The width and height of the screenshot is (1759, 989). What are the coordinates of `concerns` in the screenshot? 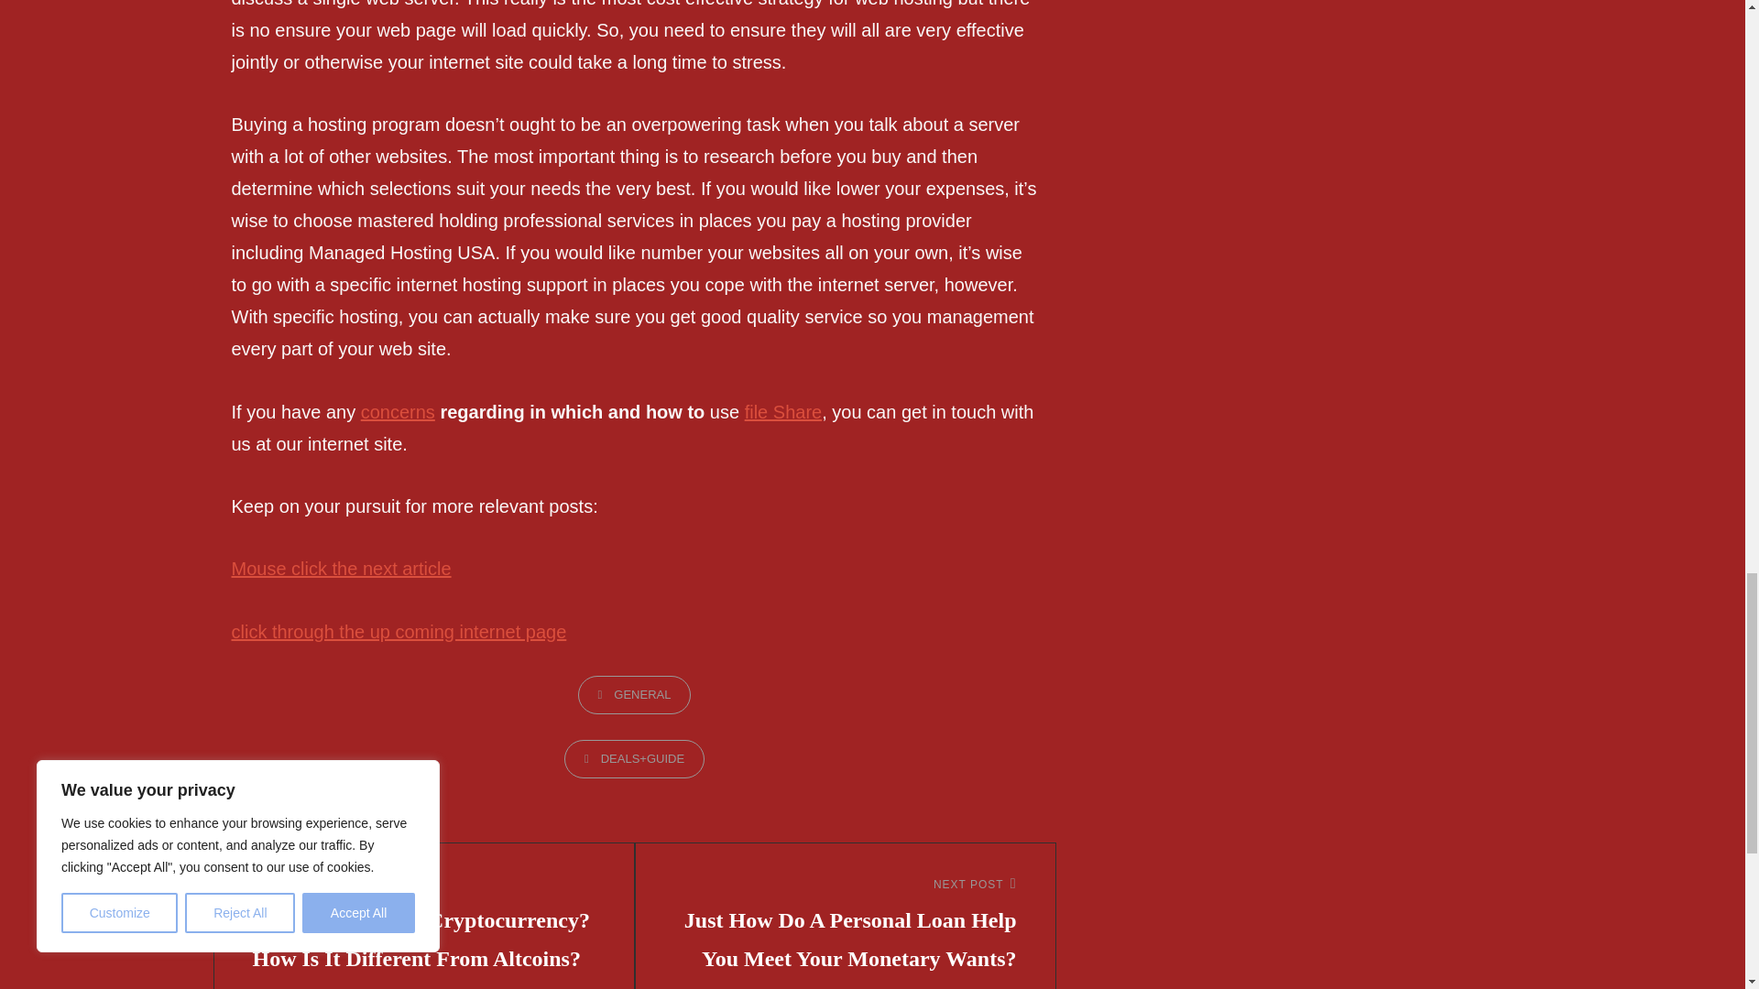 It's located at (398, 412).